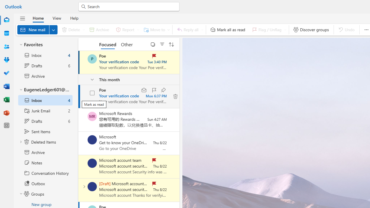 The image size is (370, 208). I want to click on Archive, so click(99, 29).